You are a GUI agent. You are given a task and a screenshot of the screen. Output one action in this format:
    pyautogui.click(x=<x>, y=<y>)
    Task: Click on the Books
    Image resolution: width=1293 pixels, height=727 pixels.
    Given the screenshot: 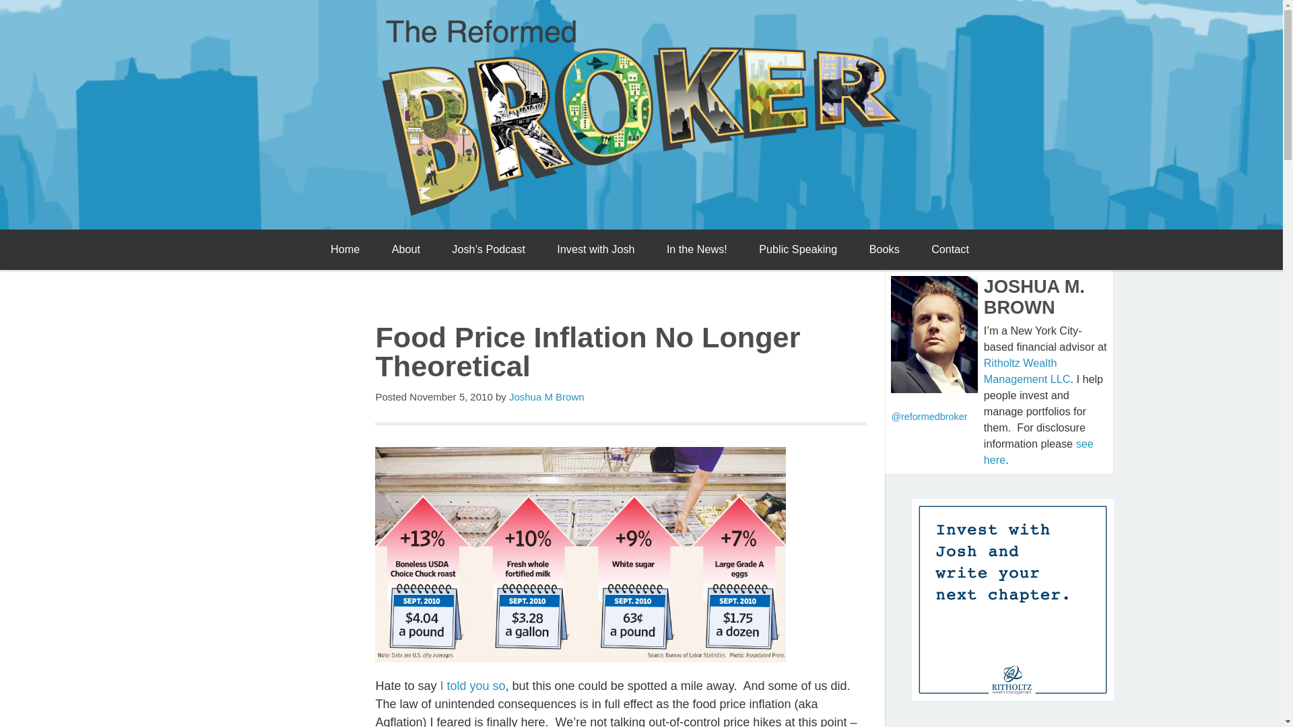 What is the action you would take?
    pyautogui.click(x=884, y=249)
    